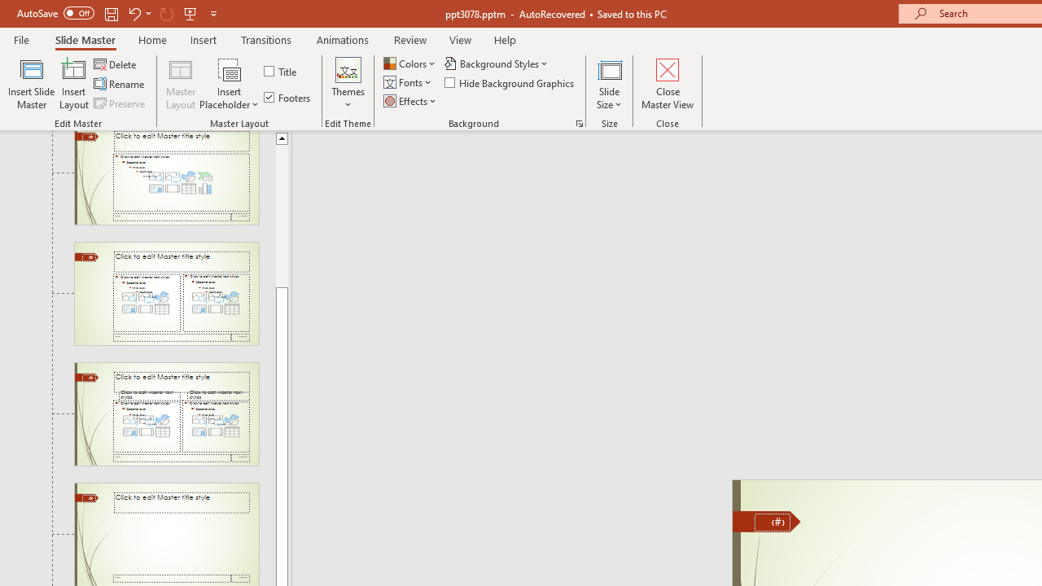 Image resolution: width=1042 pixels, height=586 pixels. What do you see at coordinates (505, 39) in the screenshot?
I see `Help` at bounding box center [505, 39].